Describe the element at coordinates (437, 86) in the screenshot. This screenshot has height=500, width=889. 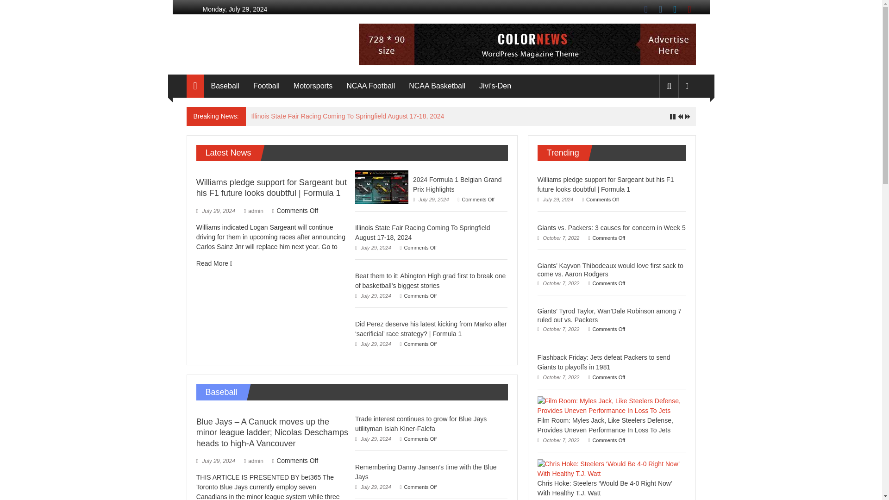
I see `NCAA Basketball` at that location.